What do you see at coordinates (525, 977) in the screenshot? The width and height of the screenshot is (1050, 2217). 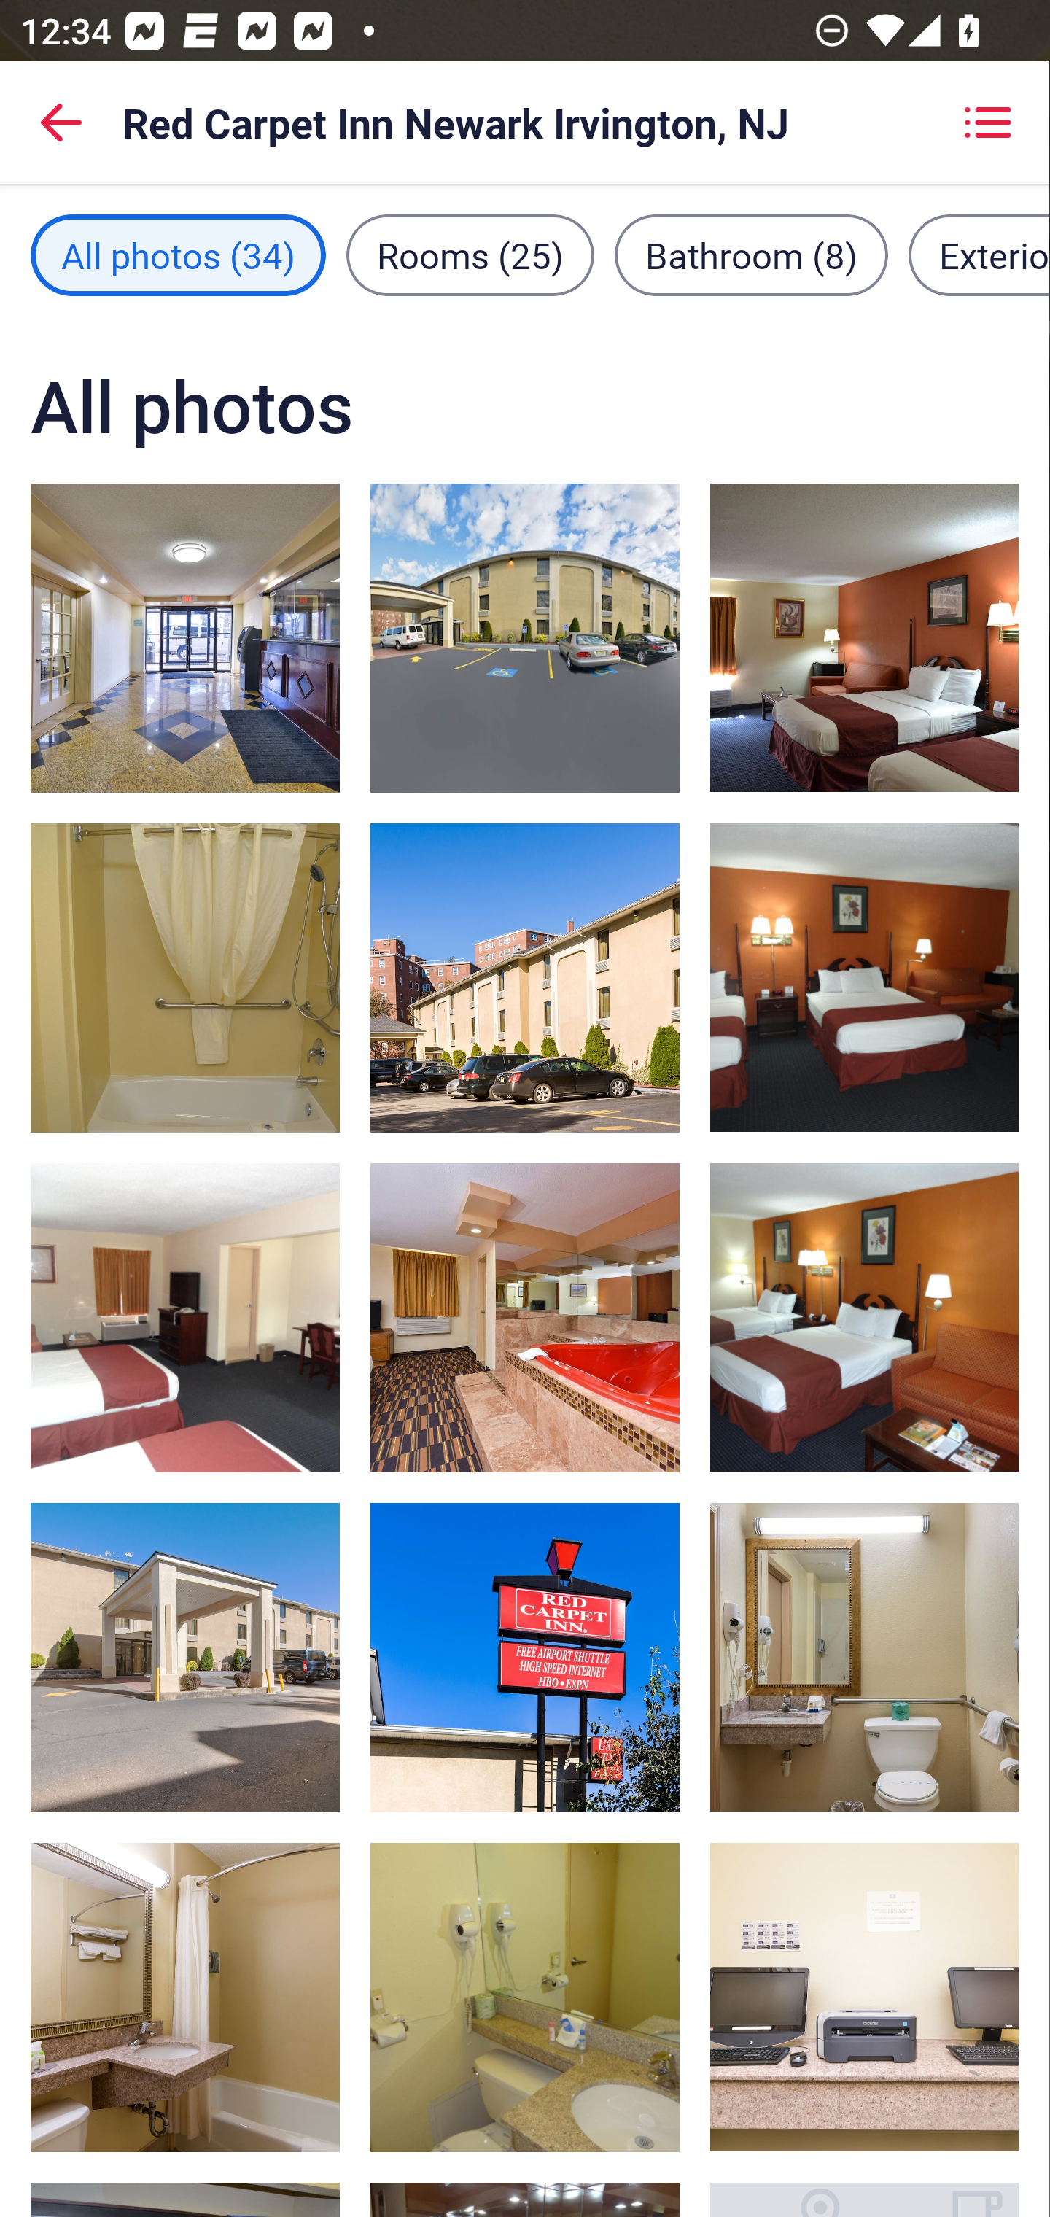 I see `Free self parking, image` at bounding box center [525, 977].